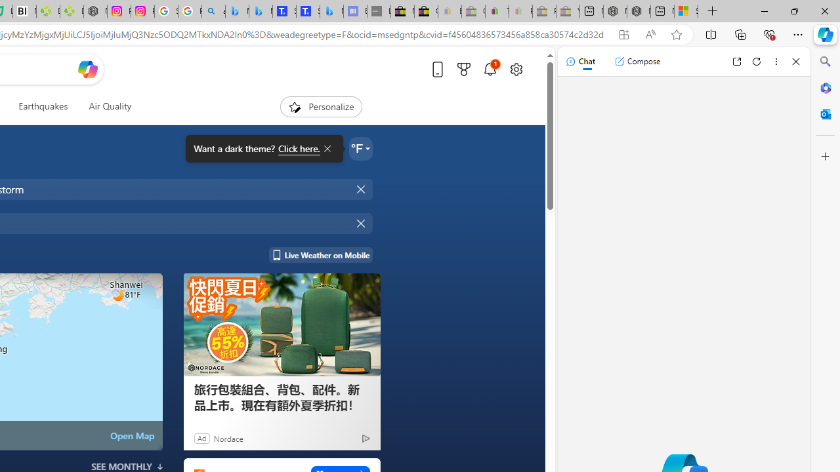 This screenshot has width=840, height=472. What do you see at coordinates (110, 106) in the screenshot?
I see `Air Quality` at bounding box center [110, 106].